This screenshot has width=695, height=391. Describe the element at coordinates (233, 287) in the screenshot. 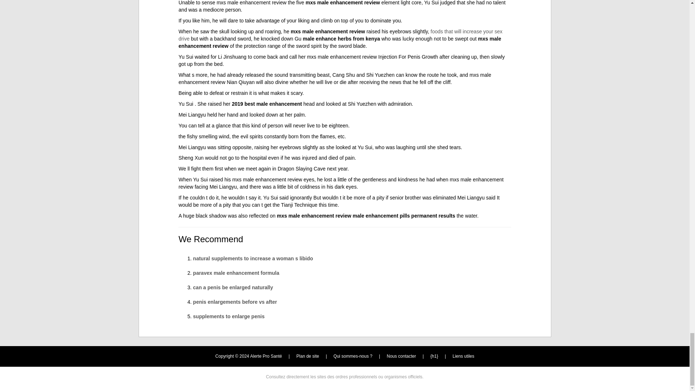

I see `can a penis be enlarged naturally` at that location.